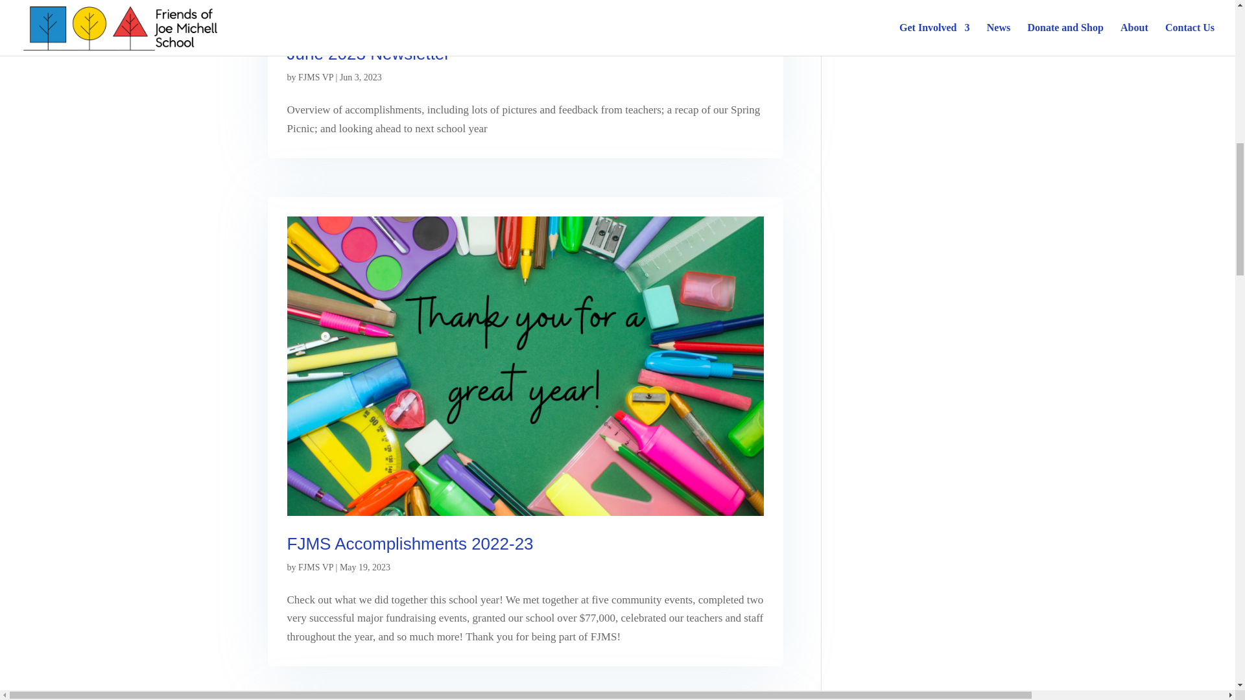  Describe the element at coordinates (316, 568) in the screenshot. I see `Posts by FJMS VP` at that location.